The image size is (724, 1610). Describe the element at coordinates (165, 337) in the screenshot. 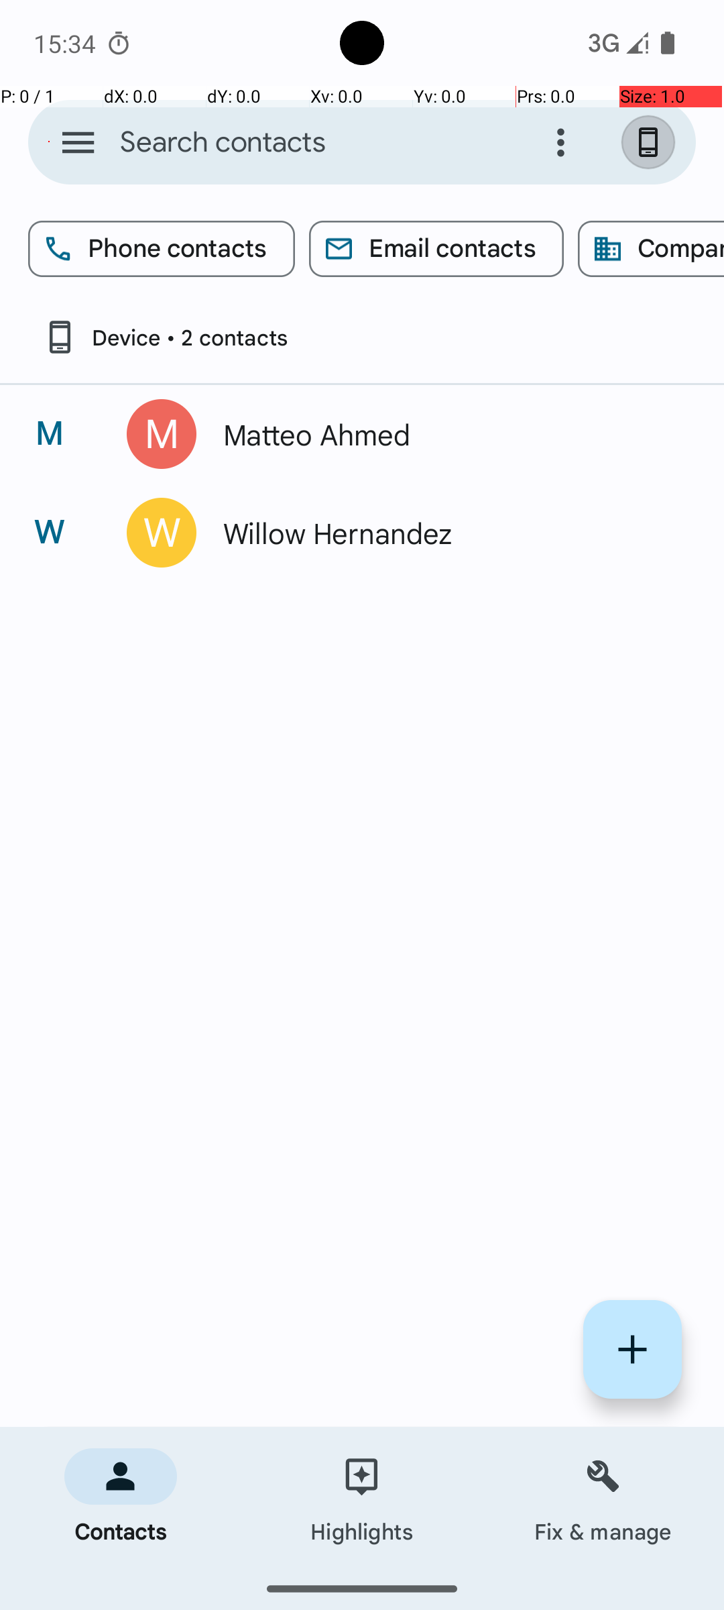

I see `Device • 2 contacts` at that location.